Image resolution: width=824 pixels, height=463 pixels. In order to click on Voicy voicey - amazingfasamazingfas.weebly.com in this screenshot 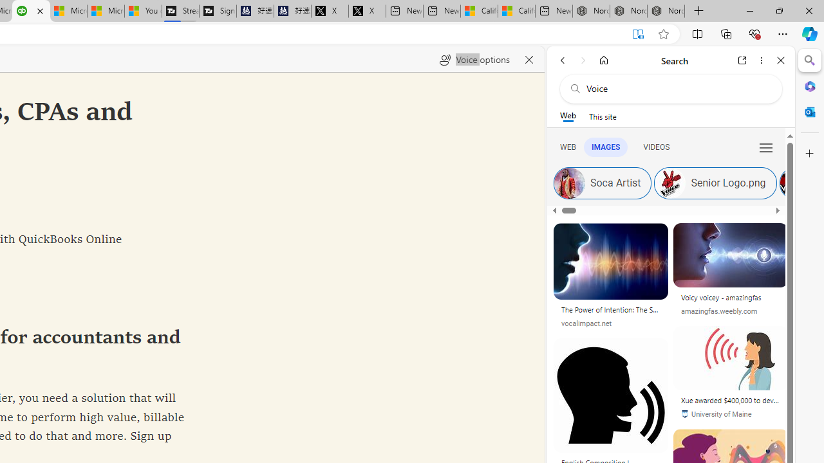, I will do `click(730, 274)`.